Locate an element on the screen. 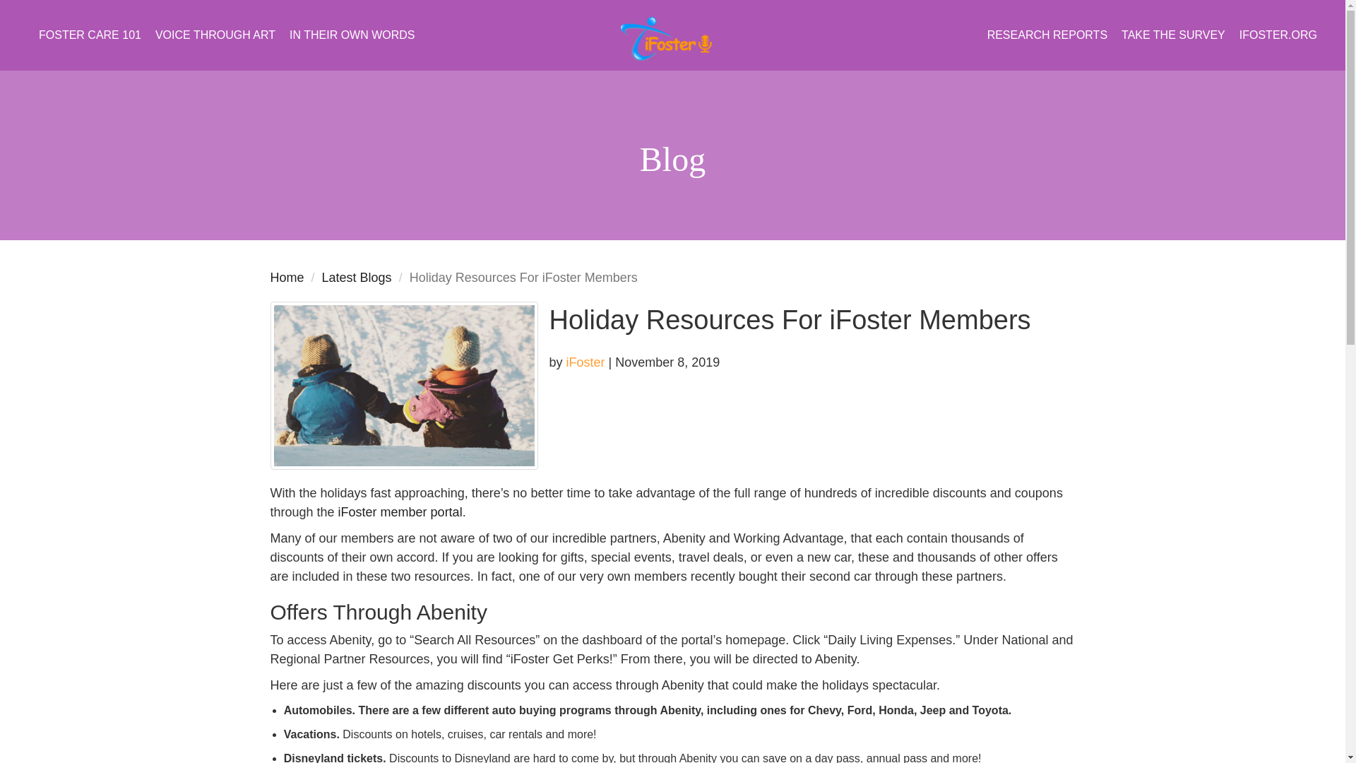 This screenshot has height=763, width=1356. RESEARCH REPORTS is located at coordinates (1047, 35).